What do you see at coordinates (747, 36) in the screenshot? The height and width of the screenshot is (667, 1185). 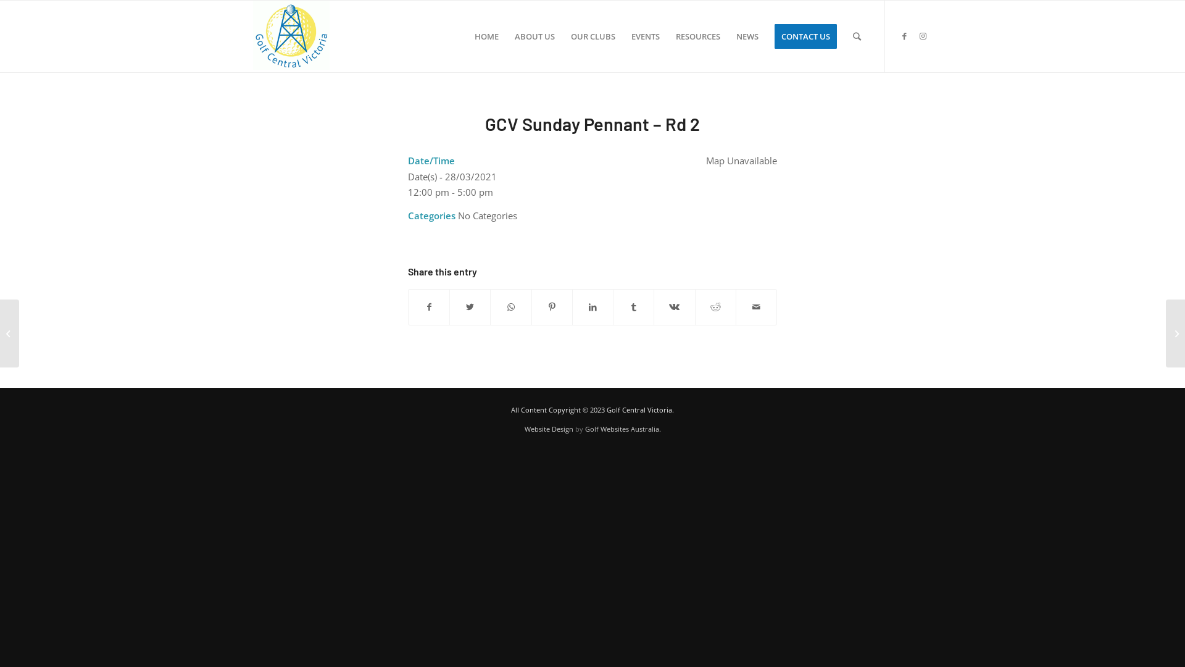 I see `NEWS` at bounding box center [747, 36].